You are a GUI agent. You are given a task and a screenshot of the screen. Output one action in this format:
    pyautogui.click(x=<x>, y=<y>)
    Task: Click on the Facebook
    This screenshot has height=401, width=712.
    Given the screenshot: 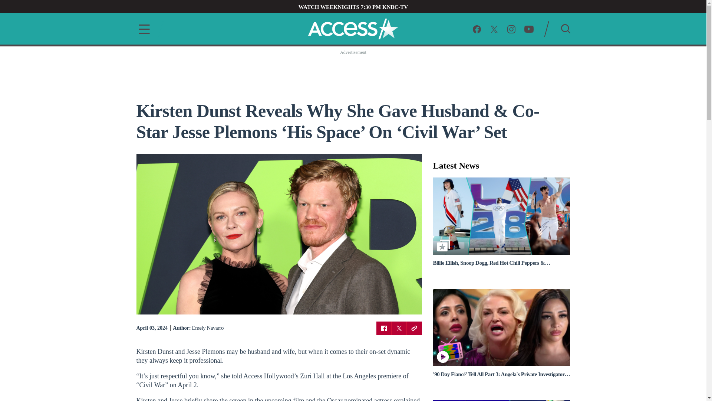 What is the action you would take?
    pyautogui.click(x=383, y=328)
    